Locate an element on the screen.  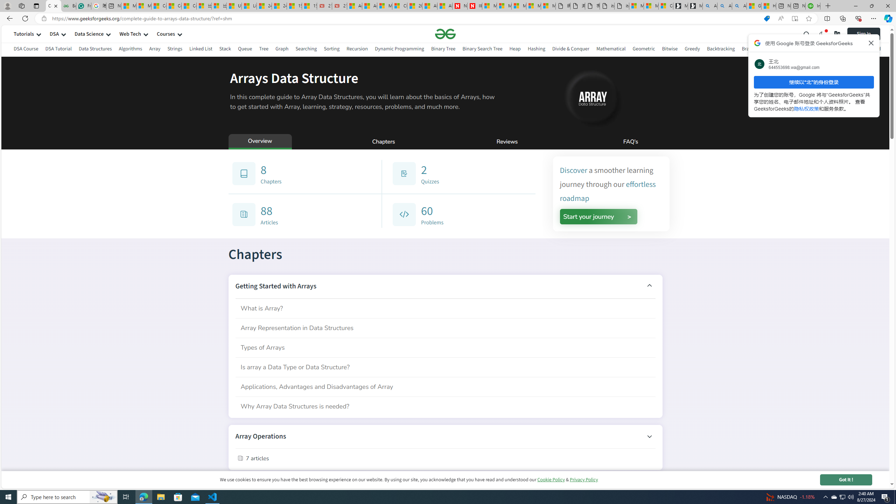
Binary Tree is located at coordinates (443, 49).